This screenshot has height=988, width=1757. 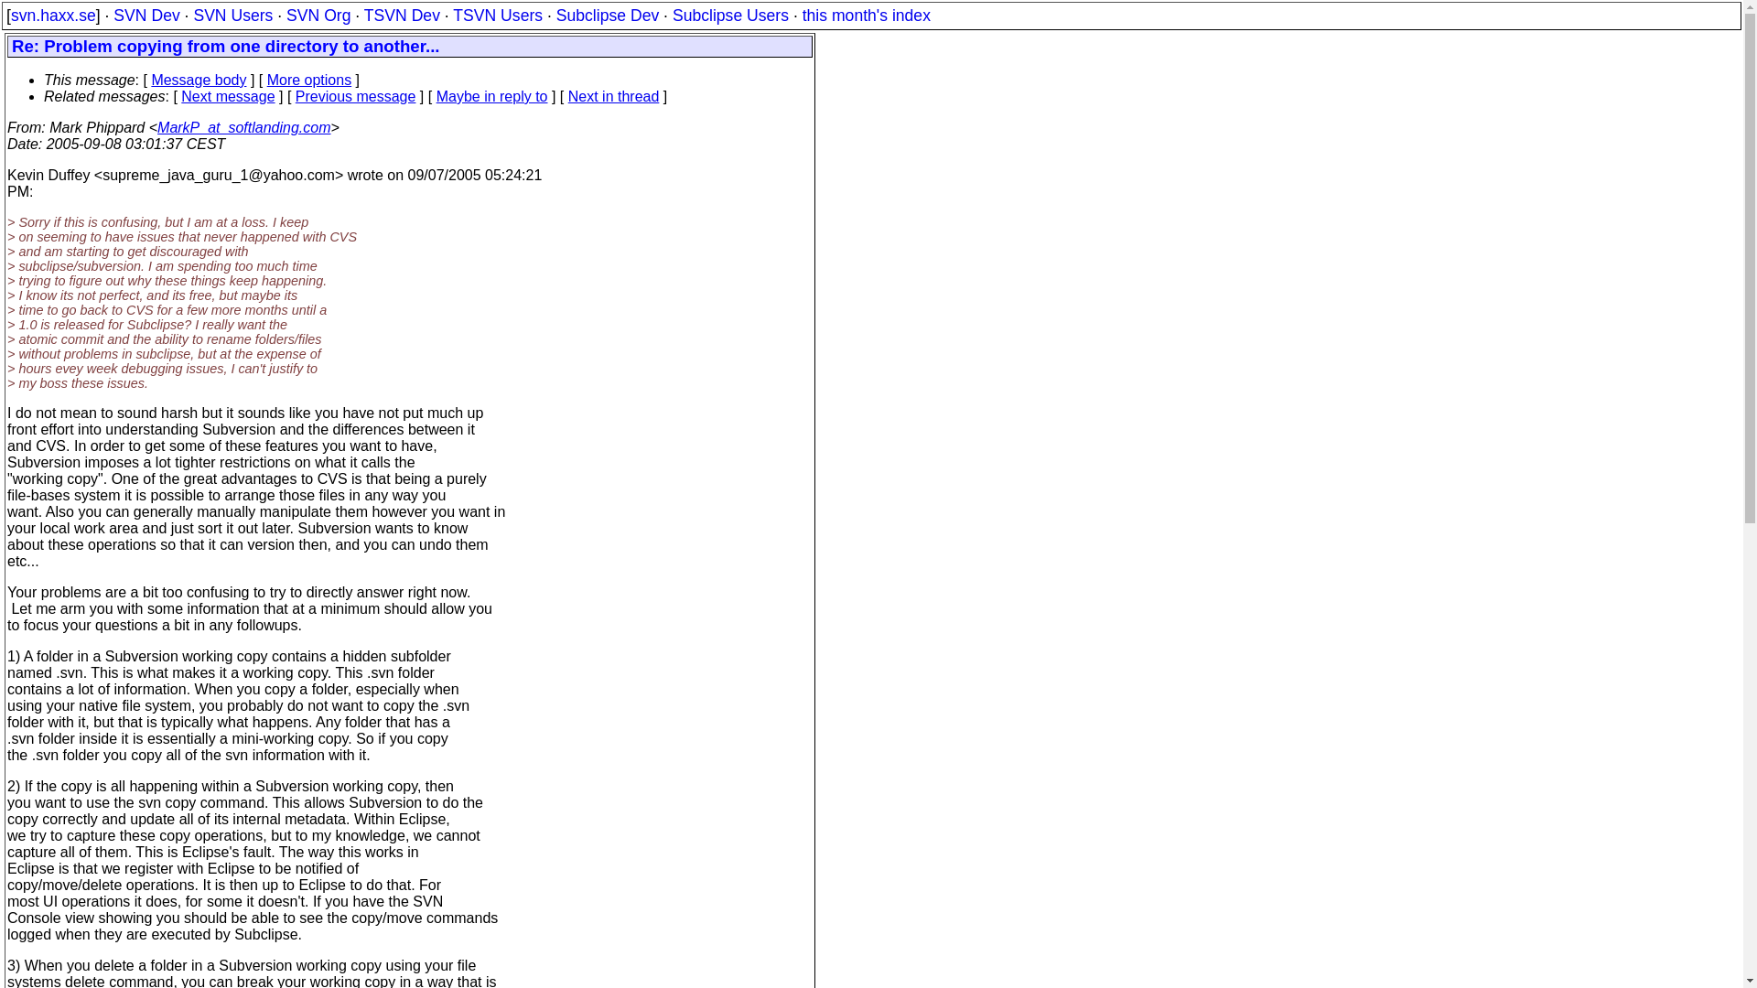 What do you see at coordinates (498, 15) in the screenshot?
I see `TSVN Users` at bounding box center [498, 15].